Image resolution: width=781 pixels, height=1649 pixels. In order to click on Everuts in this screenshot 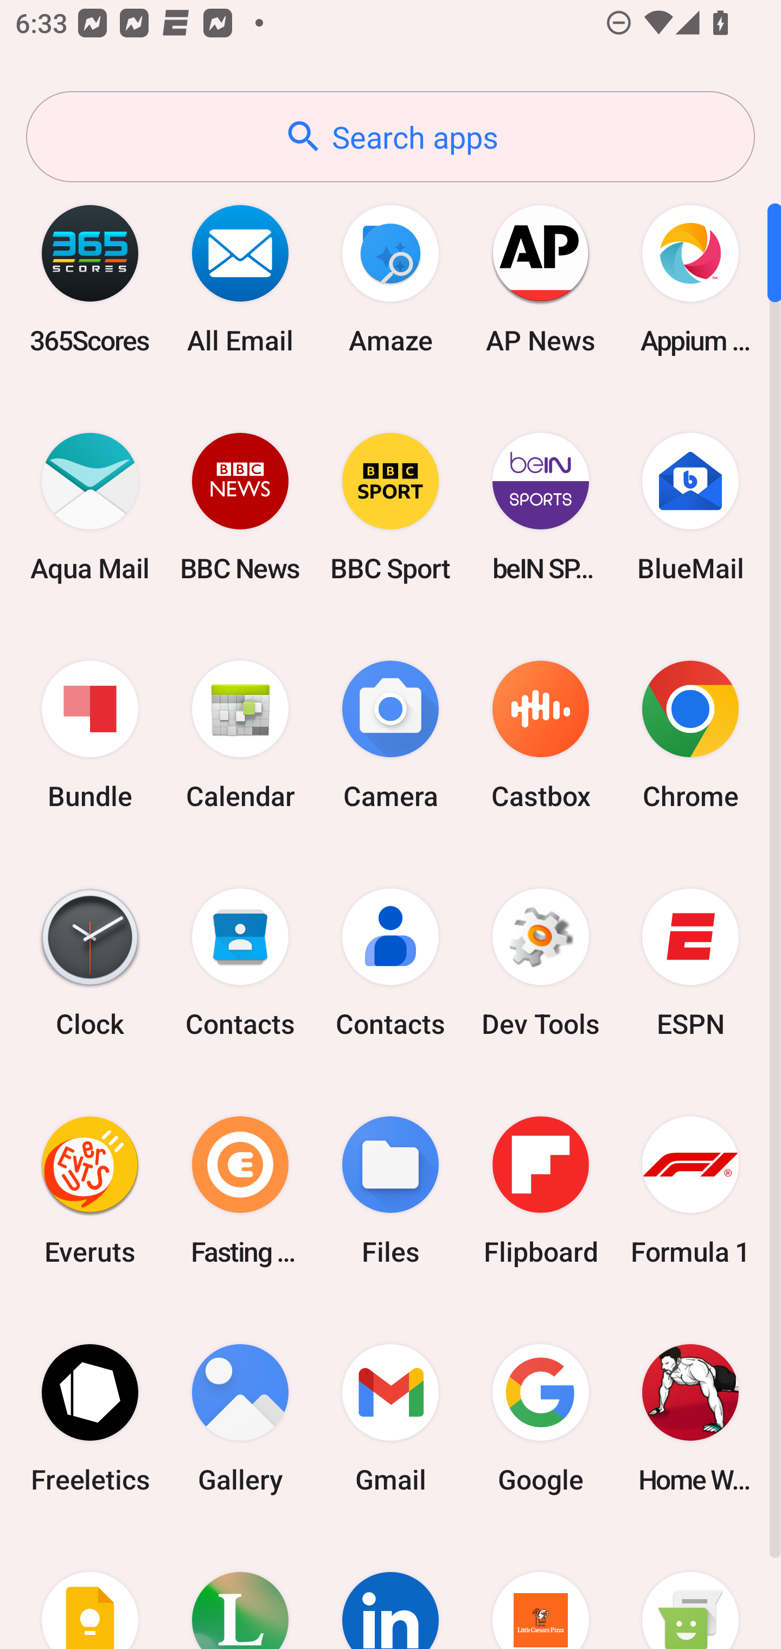, I will do `click(90, 1190)`.